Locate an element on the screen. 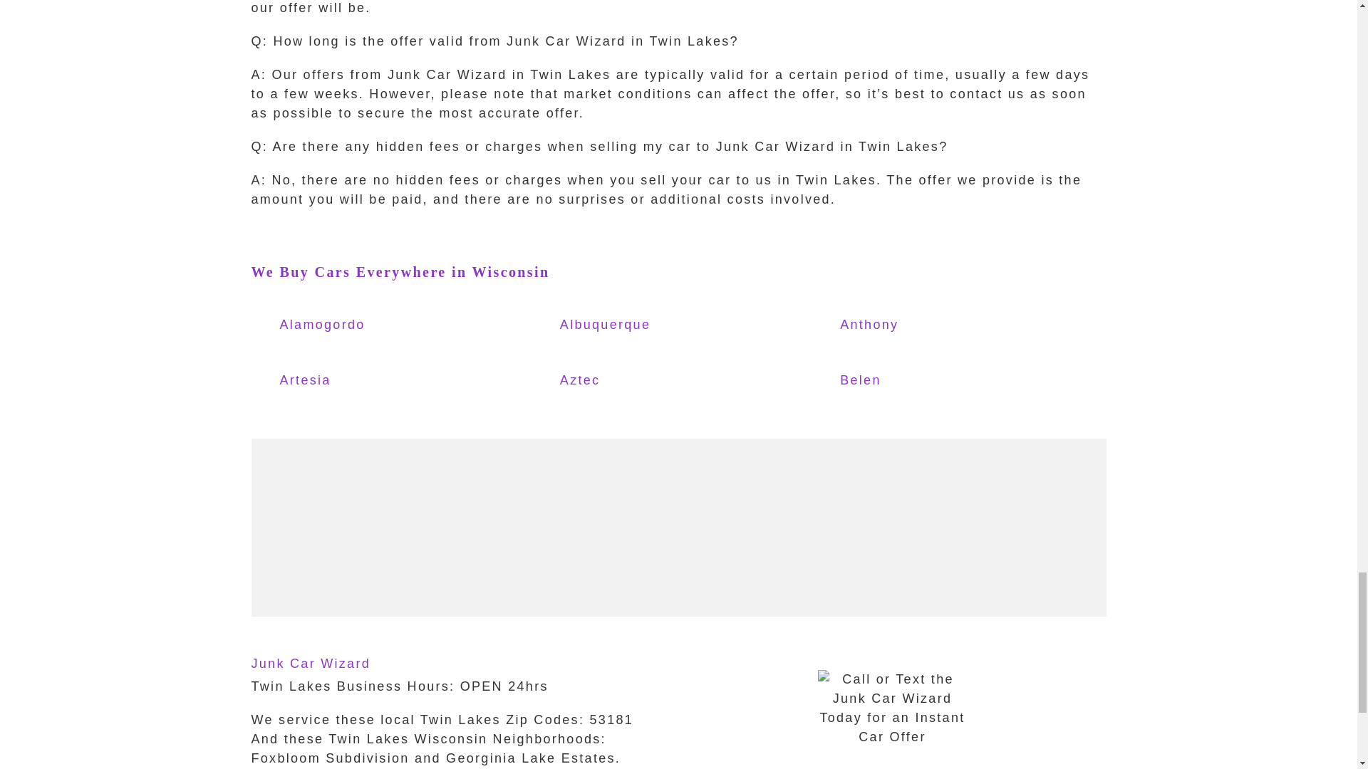  Belen is located at coordinates (902, 381).